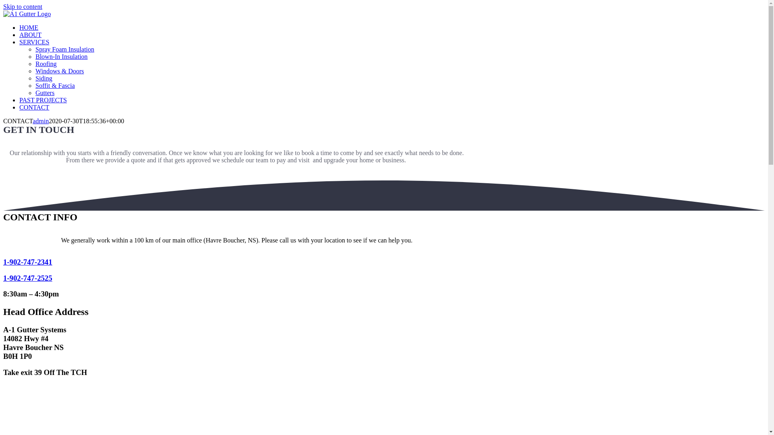 This screenshot has width=774, height=435. Describe the element at coordinates (65, 49) in the screenshot. I see `Spray Foam Insulation` at that location.